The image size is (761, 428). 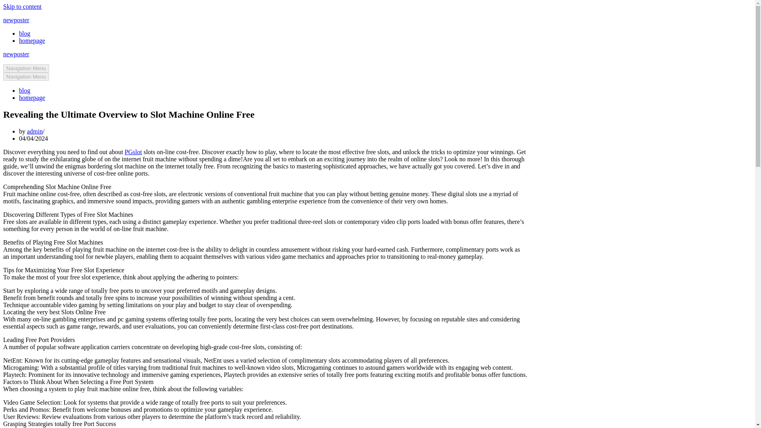 What do you see at coordinates (34, 131) in the screenshot?
I see `admin` at bounding box center [34, 131].